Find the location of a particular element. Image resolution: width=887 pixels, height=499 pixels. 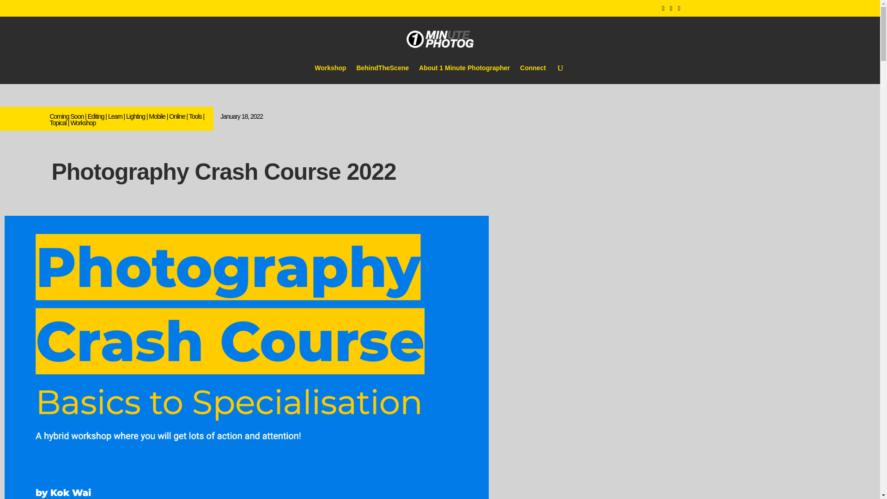

Mobile is located at coordinates (157, 116).